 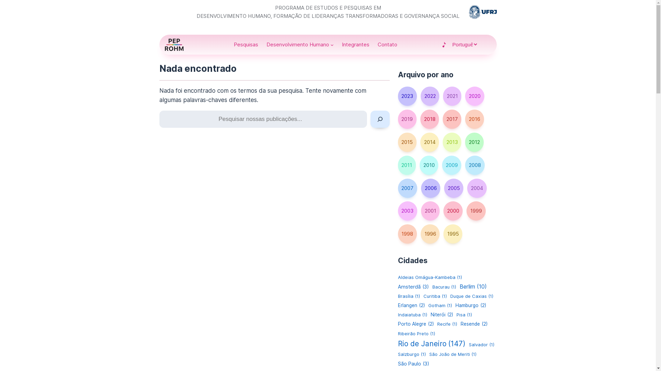 What do you see at coordinates (411, 306) in the screenshot?
I see `Erlangen (2)` at bounding box center [411, 306].